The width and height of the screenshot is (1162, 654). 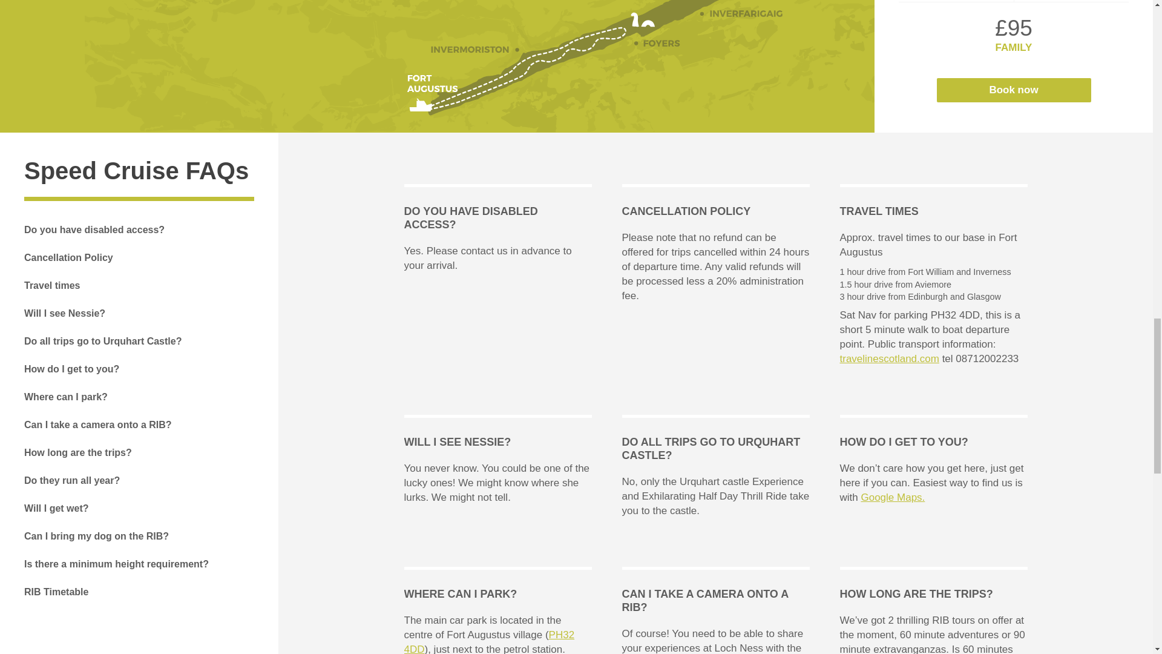 What do you see at coordinates (71, 369) in the screenshot?
I see `How do I get to you?` at bounding box center [71, 369].